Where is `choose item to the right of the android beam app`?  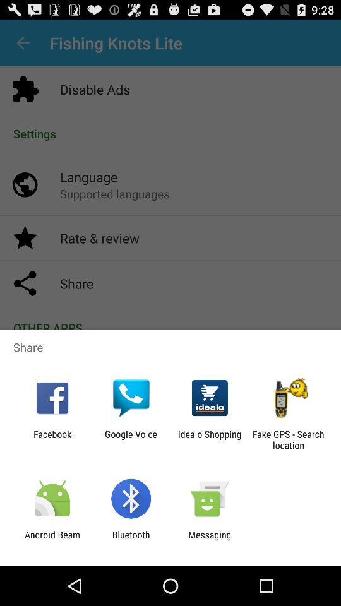
choose item to the right of the android beam app is located at coordinates (131, 540).